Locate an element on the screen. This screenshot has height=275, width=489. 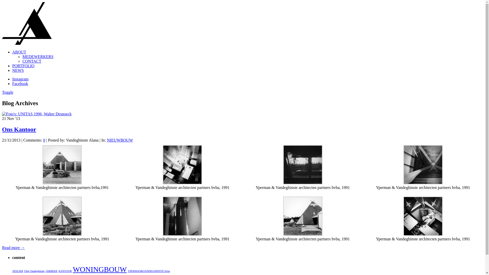
Facebook is located at coordinates (20, 84).